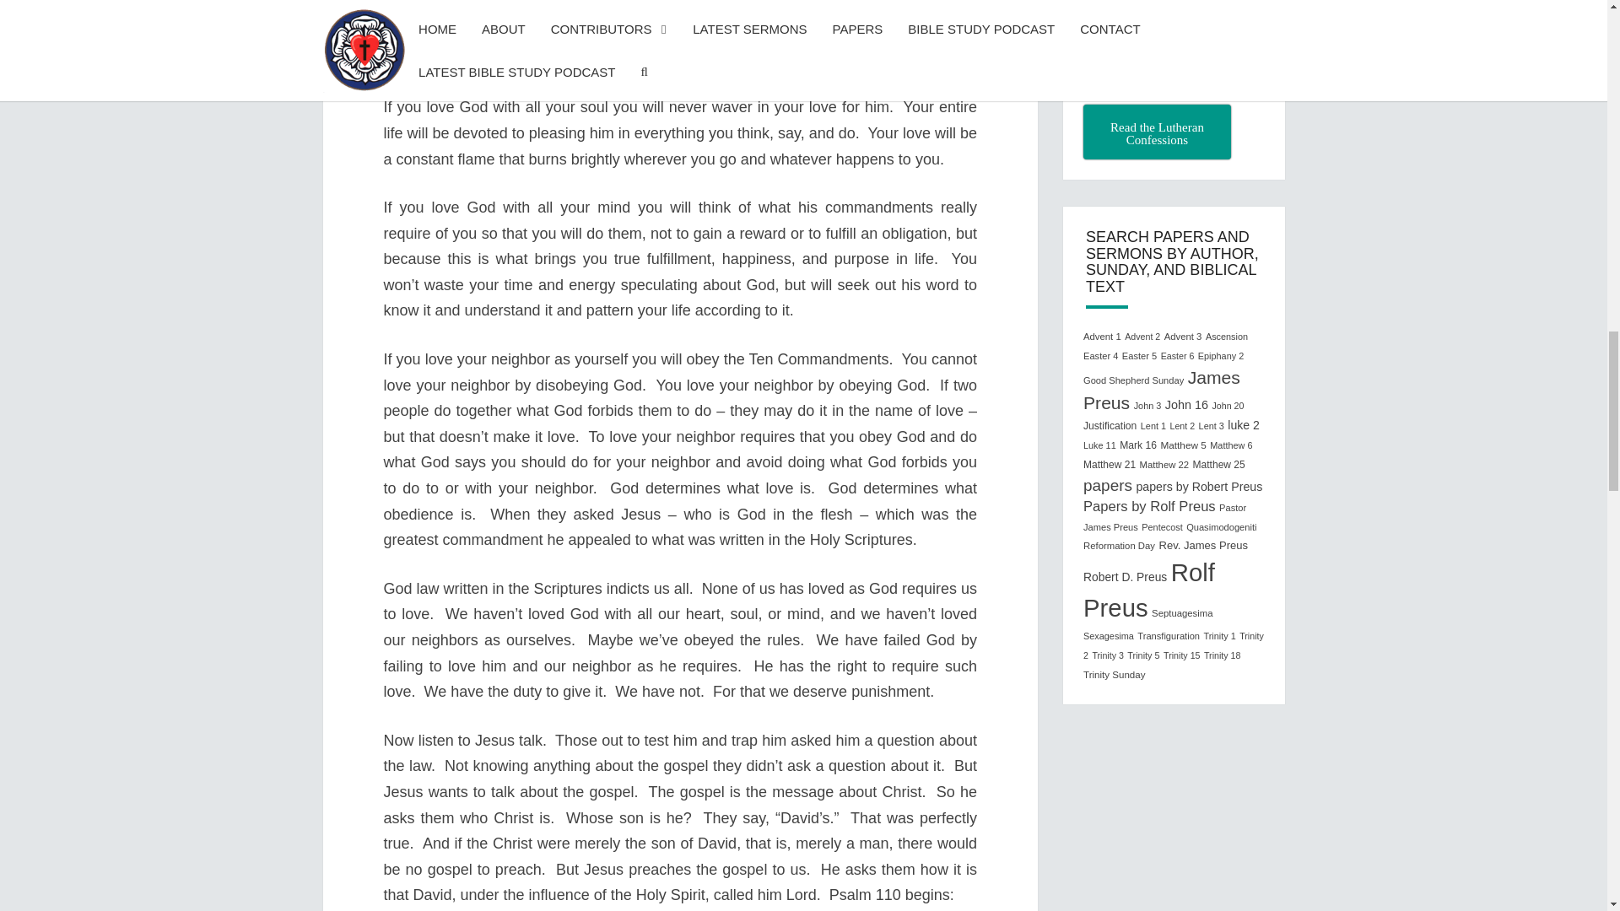 The image size is (1620, 911). Describe the element at coordinates (1158, 132) in the screenshot. I see `The Lutheran Confessions: The Book of Concord Online` at that location.